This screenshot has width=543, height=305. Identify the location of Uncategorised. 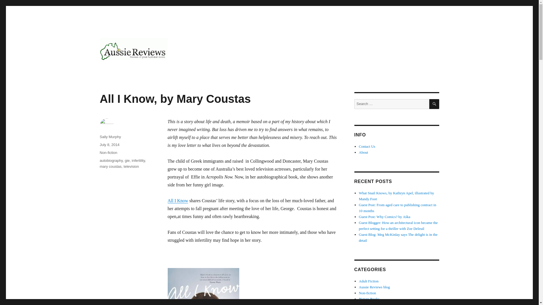
(369, 304).